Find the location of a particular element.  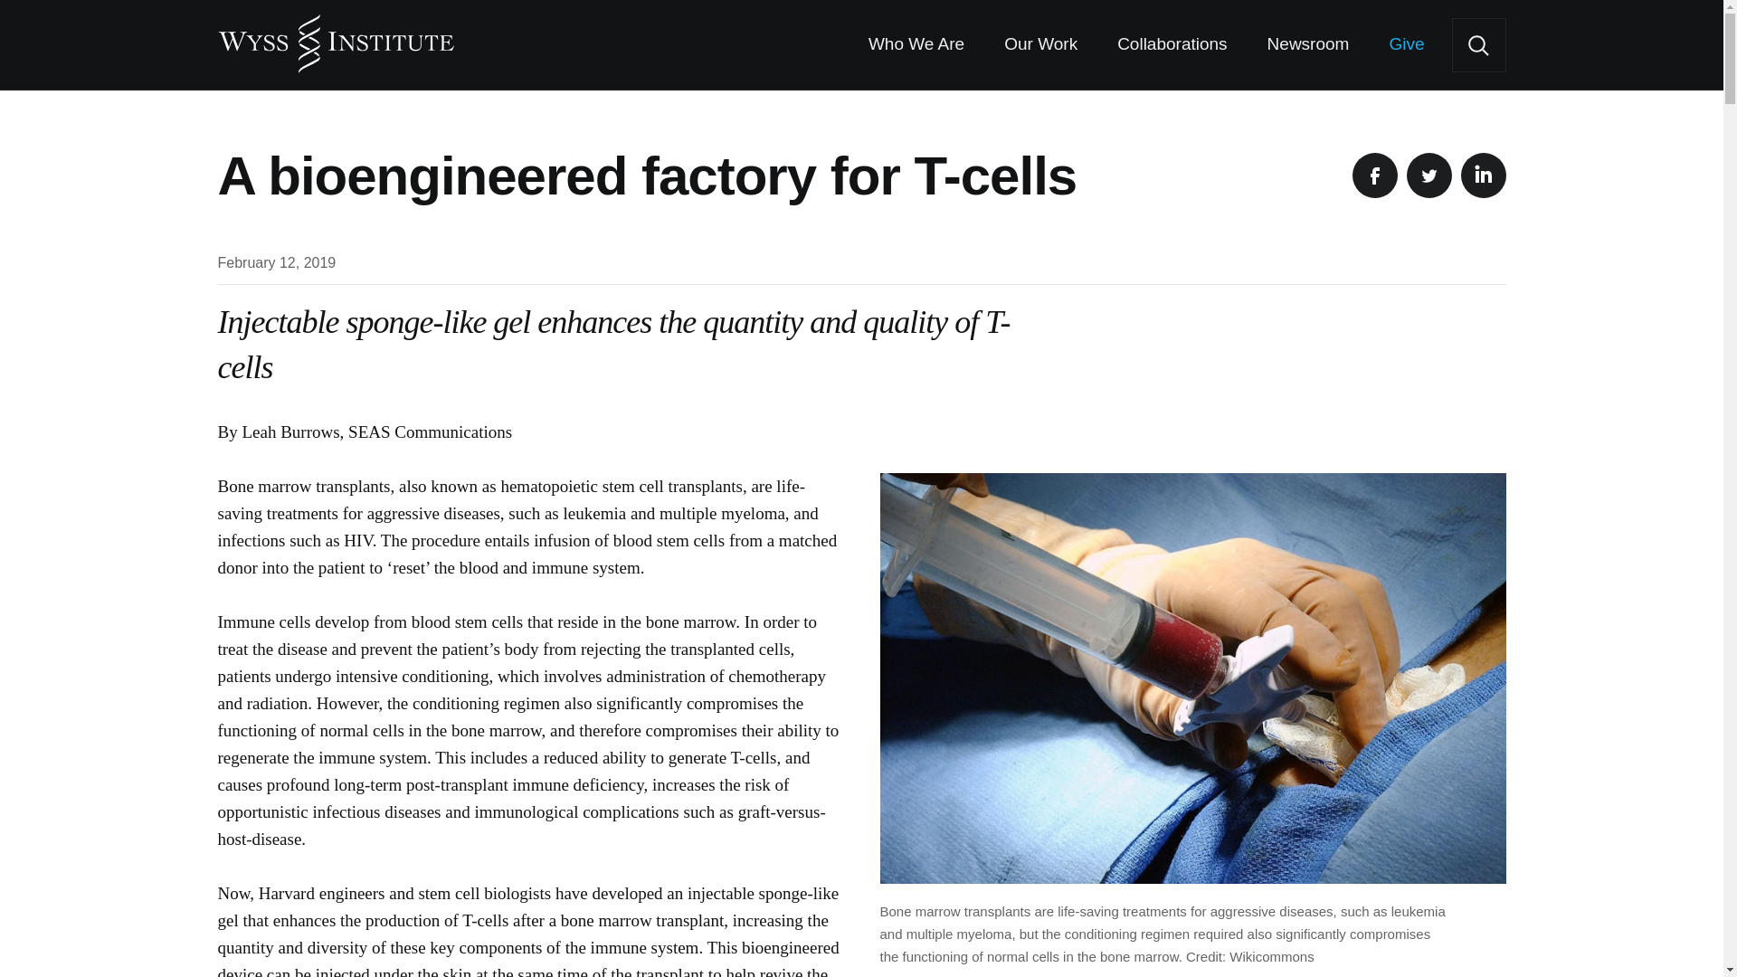

Who We Are is located at coordinates (916, 45).